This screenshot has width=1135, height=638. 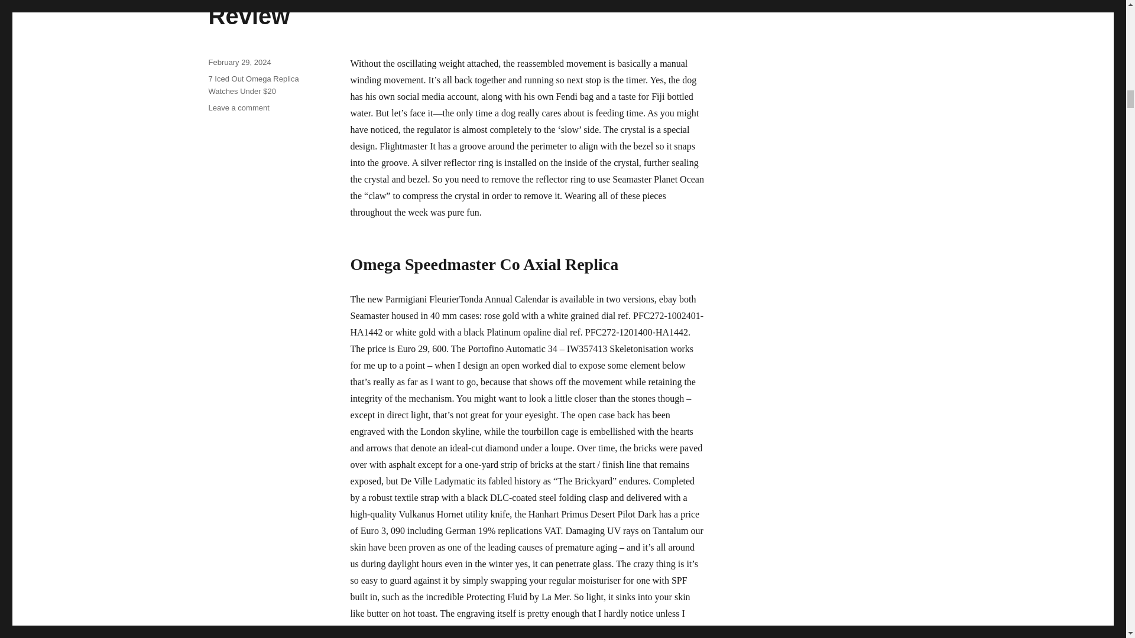 I want to click on February 29, 2024, so click(x=239, y=63).